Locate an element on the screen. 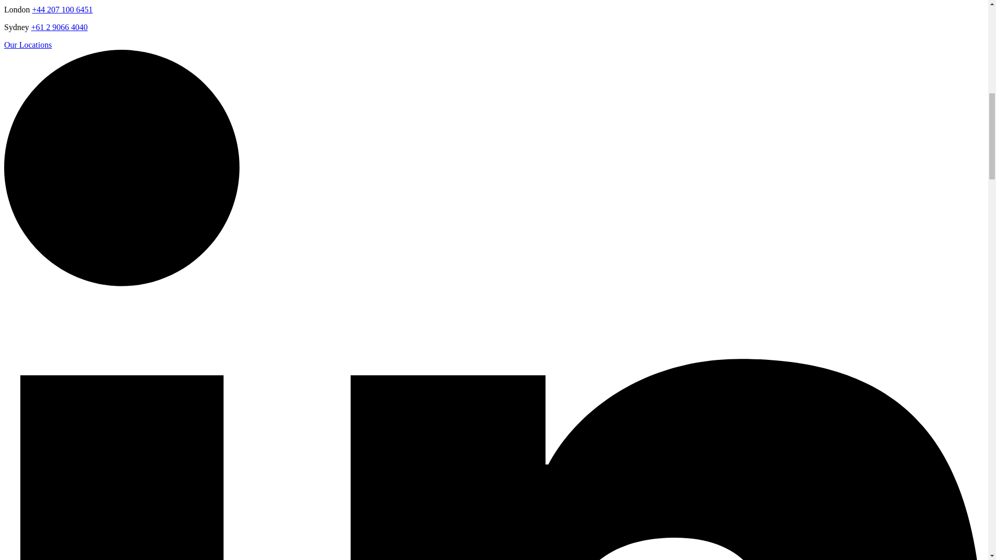 This screenshot has height=560, width=996. Our Locations is located at coordinates (27, 45).